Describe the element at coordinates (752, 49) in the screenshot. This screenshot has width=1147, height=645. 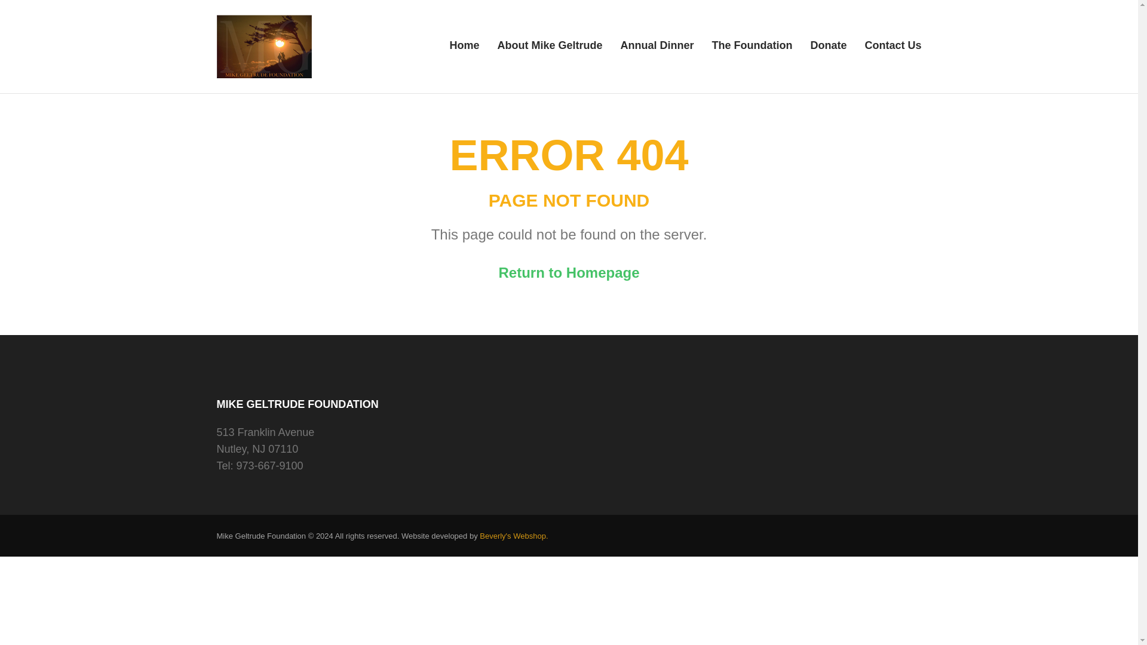
I see `The Foundation` at that location.